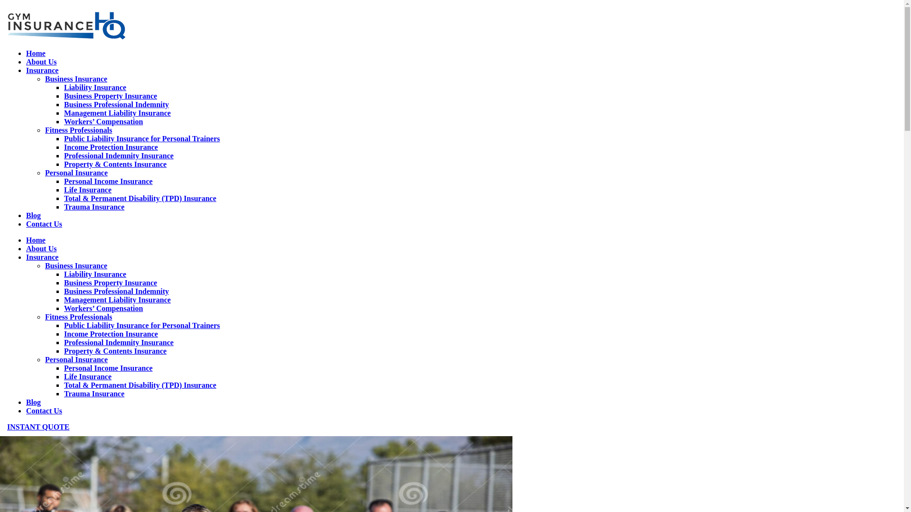 Image resolution: width=911 pixels, height=512 pixels. What do you see at coordinates (42, 70) in the screenshot?
I see `Insurance` at bounding box center [42, 70].